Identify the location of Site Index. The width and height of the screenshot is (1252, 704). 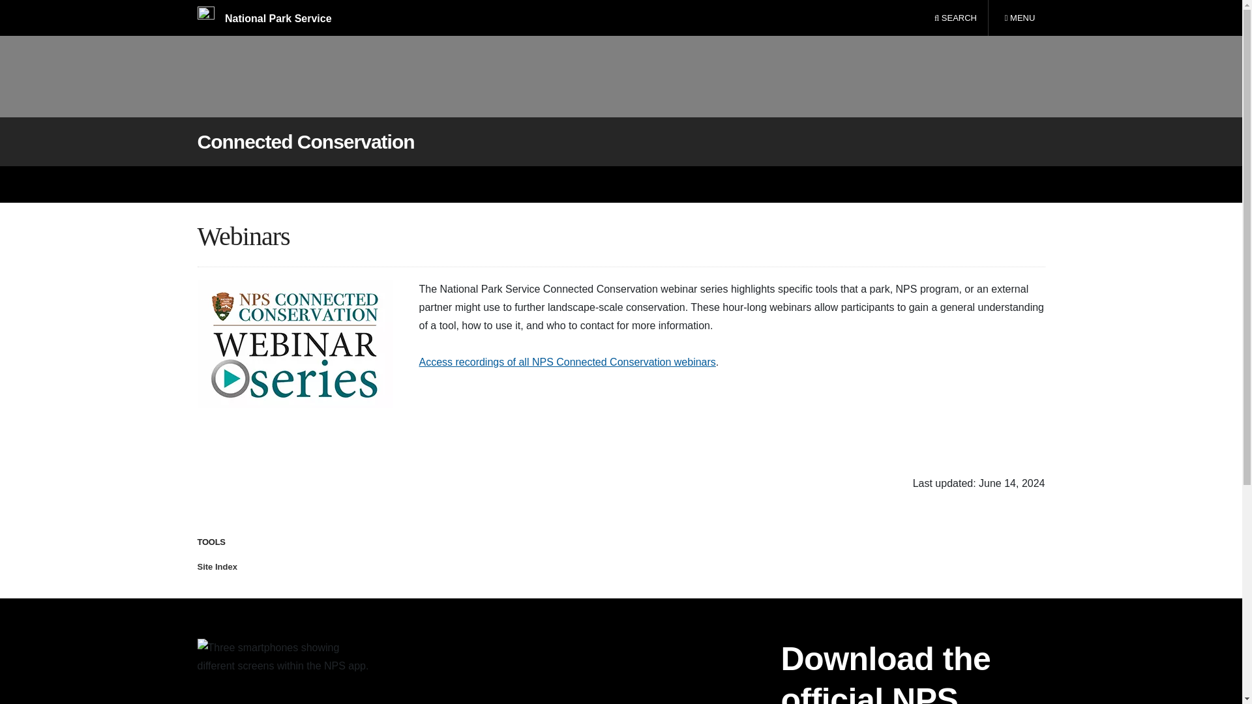
(216, 566).